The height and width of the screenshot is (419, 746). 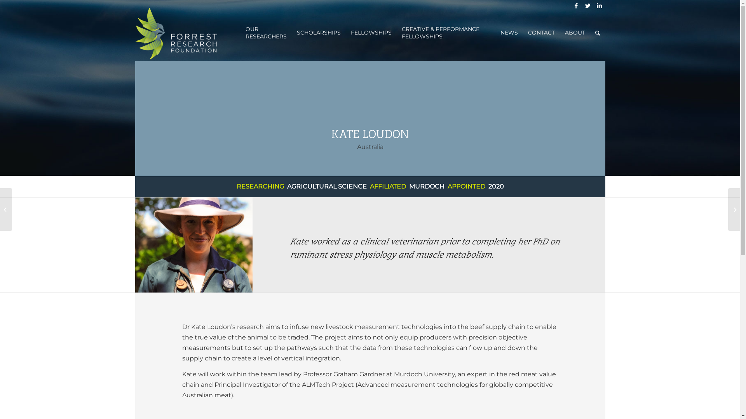 I want to click on FELLOWSHIPS, so click(x=371, y=33).